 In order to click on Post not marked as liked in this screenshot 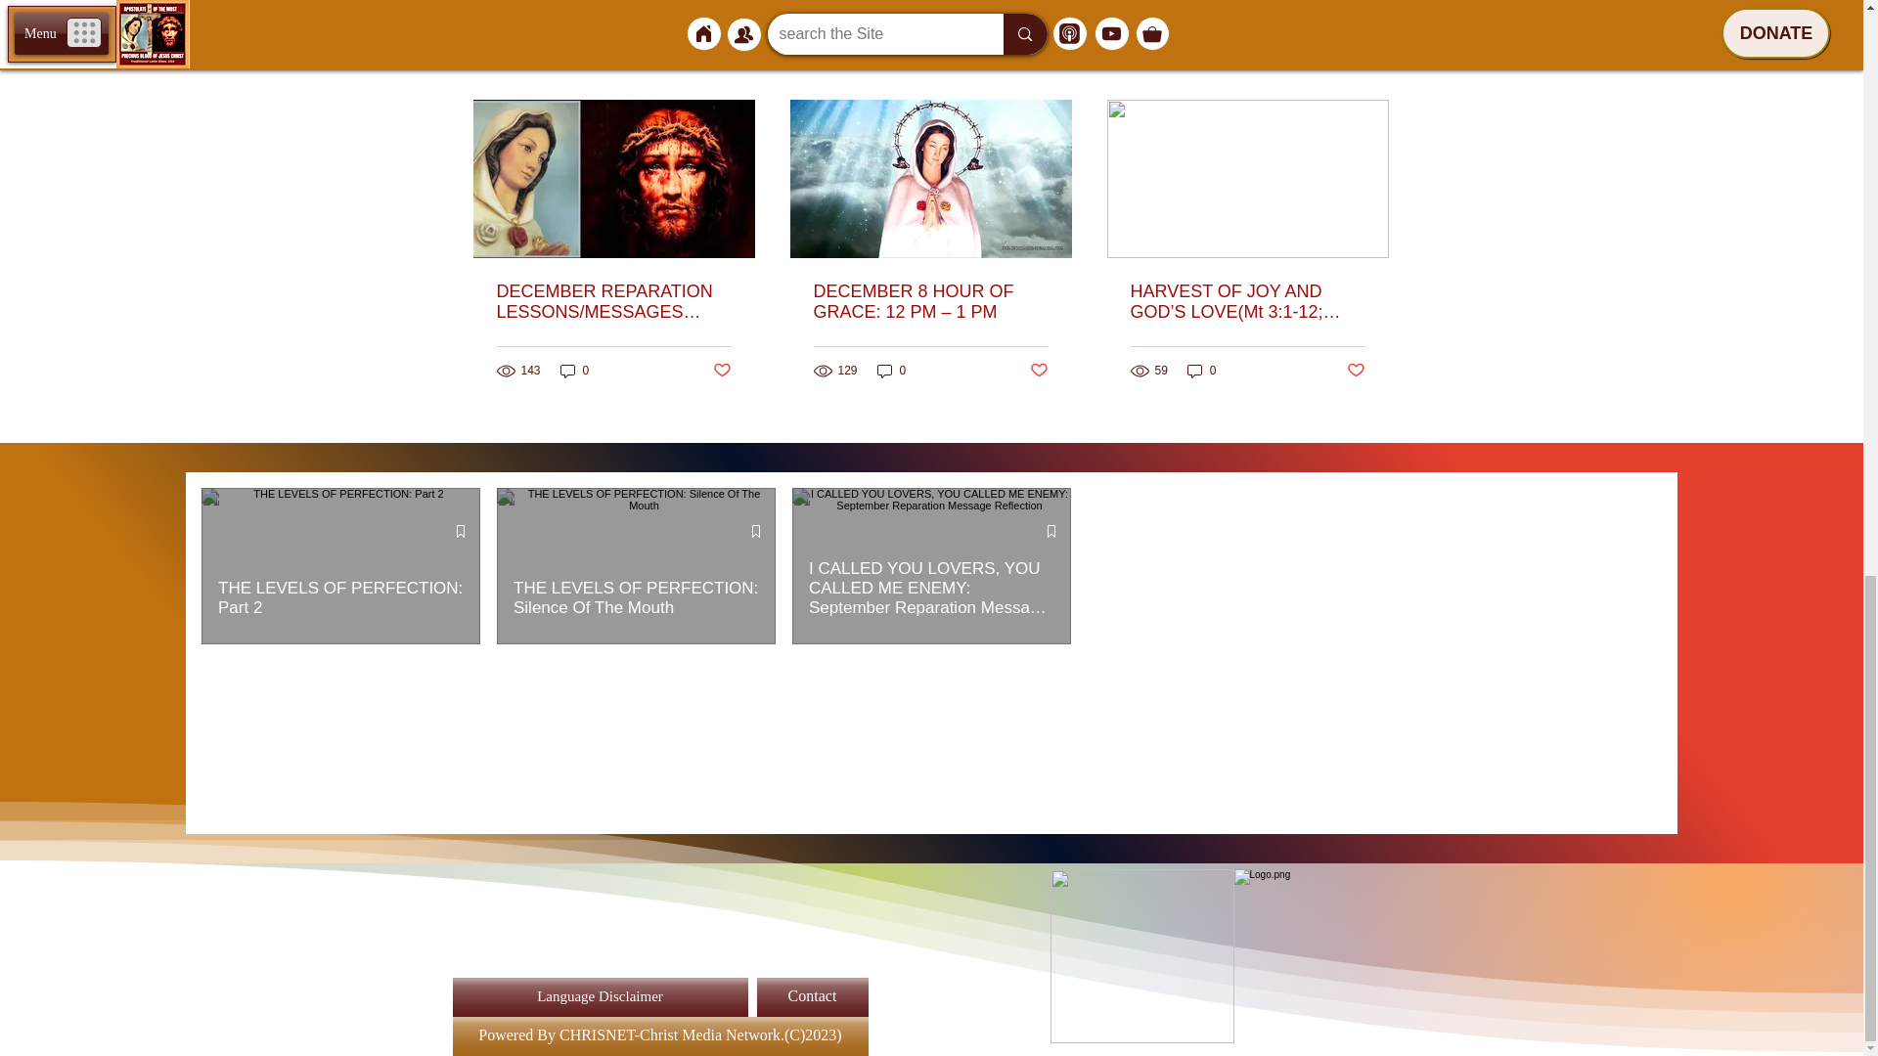, I will do `click(720, 371)`.